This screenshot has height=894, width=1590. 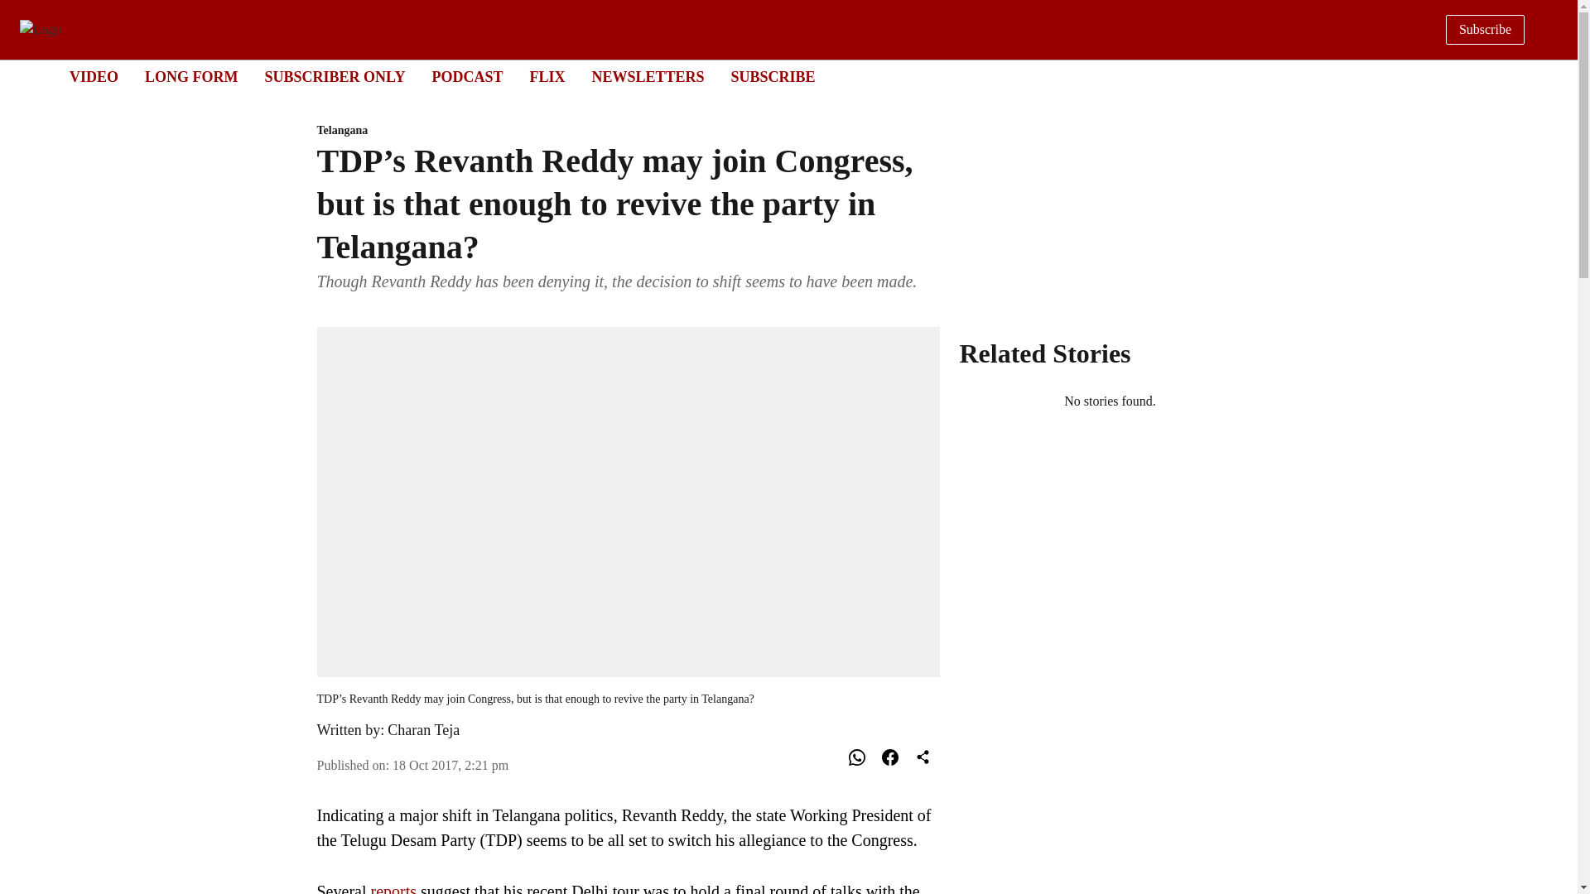 I want to click on VIDEO, so click(x=94, y=76).